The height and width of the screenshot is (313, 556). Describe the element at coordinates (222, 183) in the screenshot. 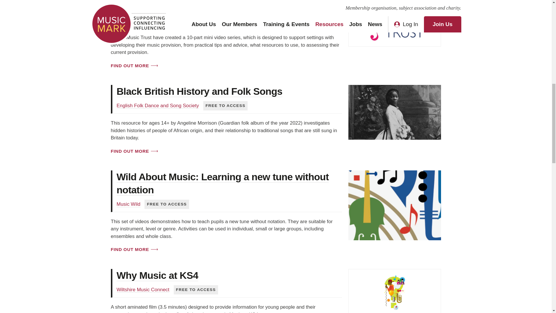

I see `Wild About Music: Learning a new tune without notation` at that location.